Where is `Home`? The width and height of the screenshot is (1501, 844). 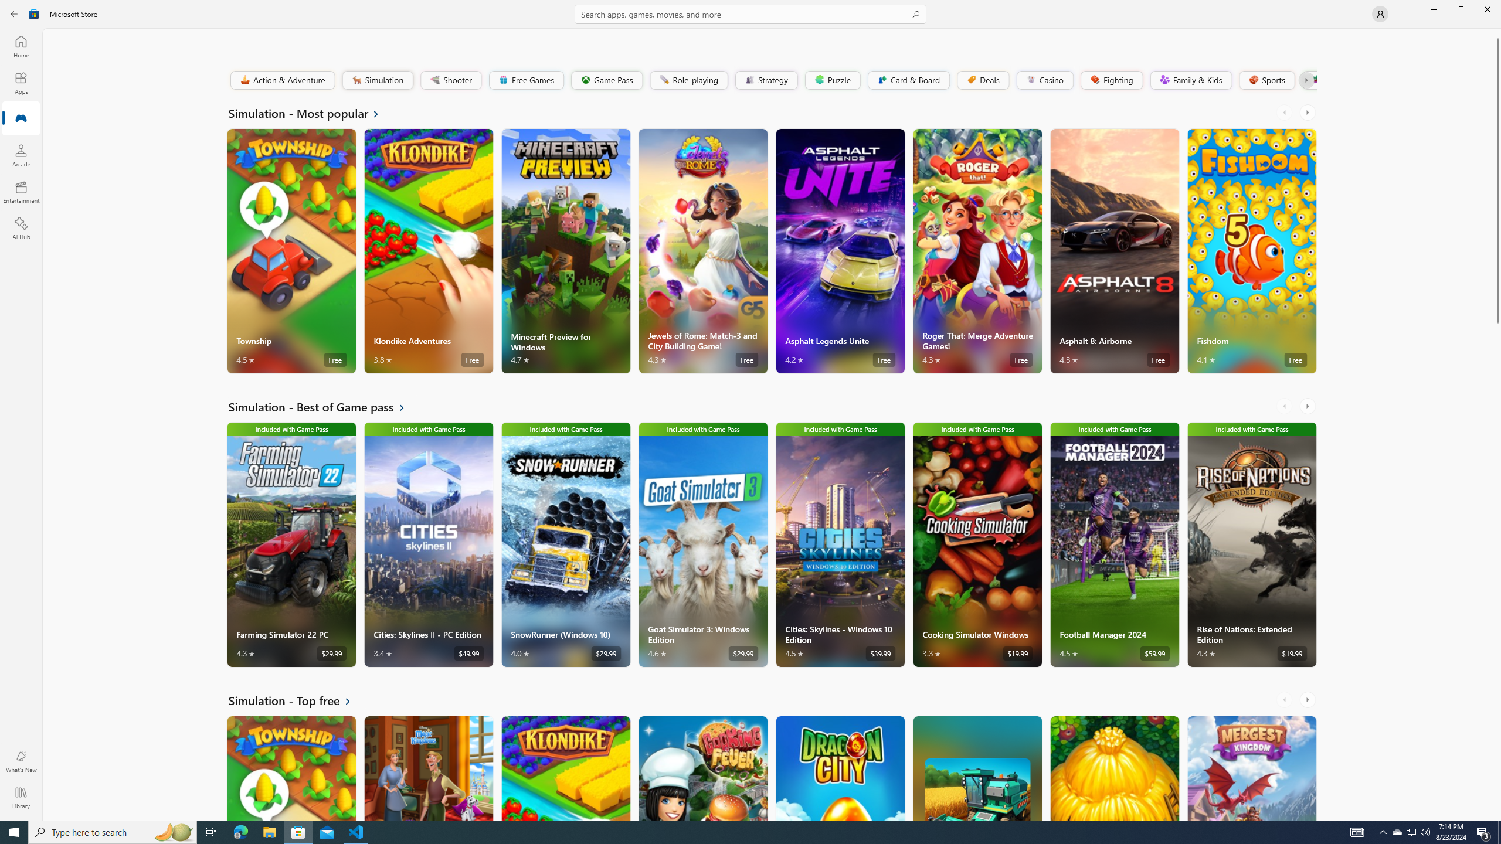 Home is located at coordinates (21, 46).